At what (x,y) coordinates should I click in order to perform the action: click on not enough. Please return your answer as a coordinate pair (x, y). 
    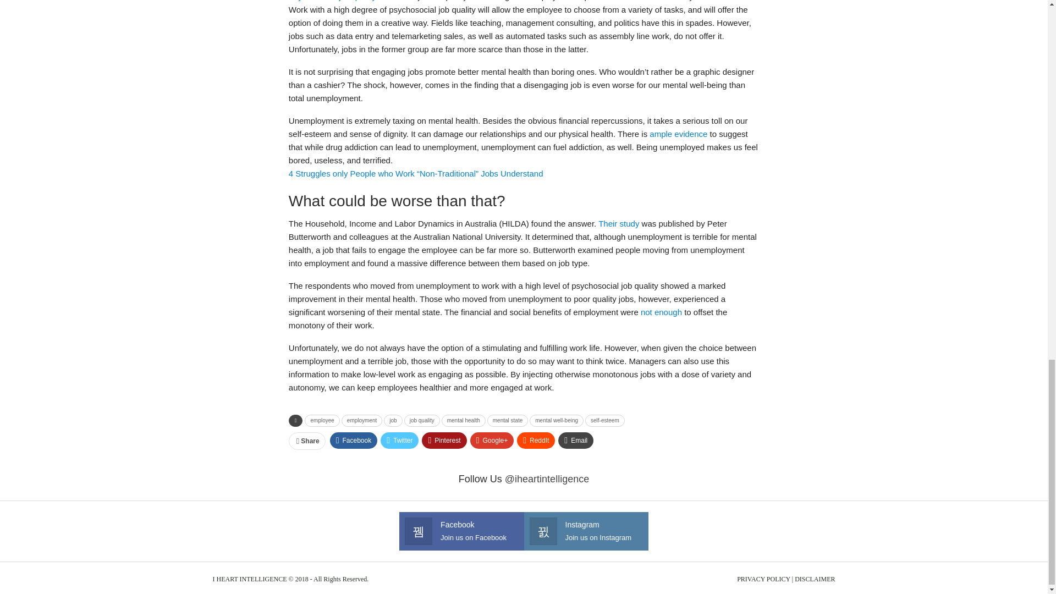
    Looking at the image, I should click on (661, 312).